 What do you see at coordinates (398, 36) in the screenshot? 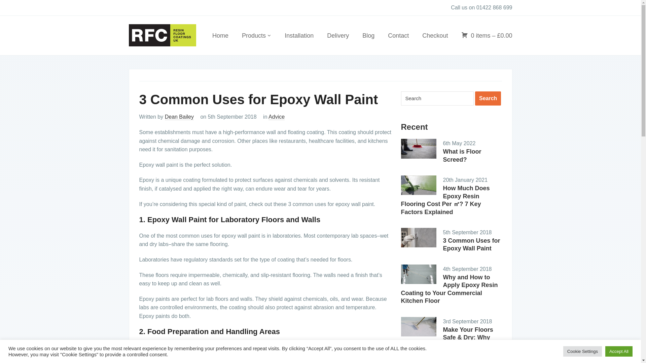
I see `Contact` at bounding box center [398, 36].